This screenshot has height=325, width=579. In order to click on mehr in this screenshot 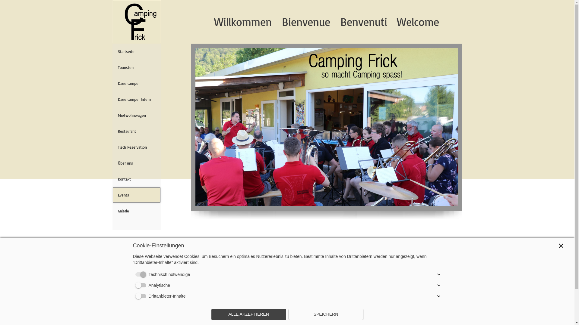, I will do `click(139, 262)`.